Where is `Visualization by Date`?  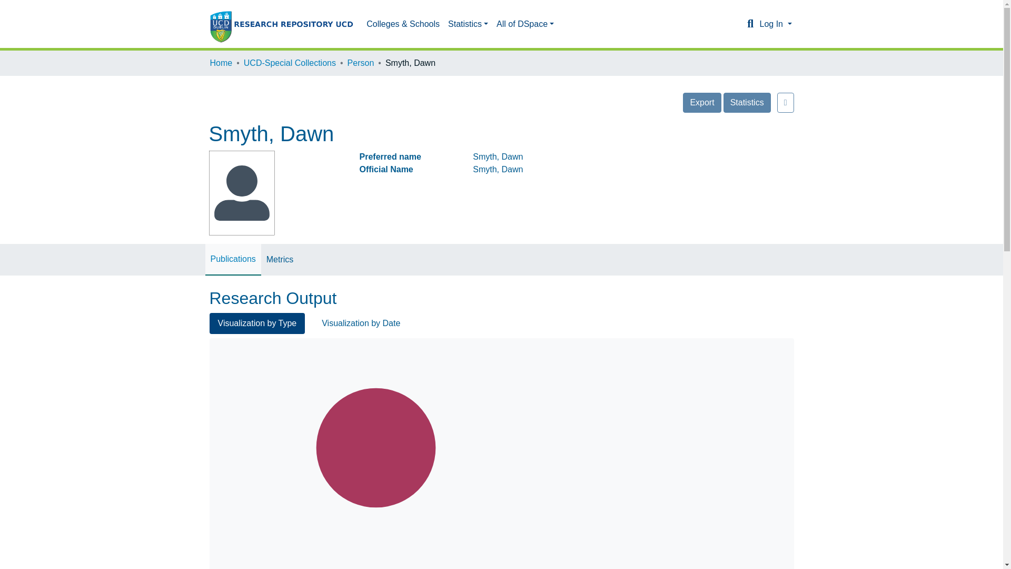 Visualization by Date is located at coordinates (361, 323).